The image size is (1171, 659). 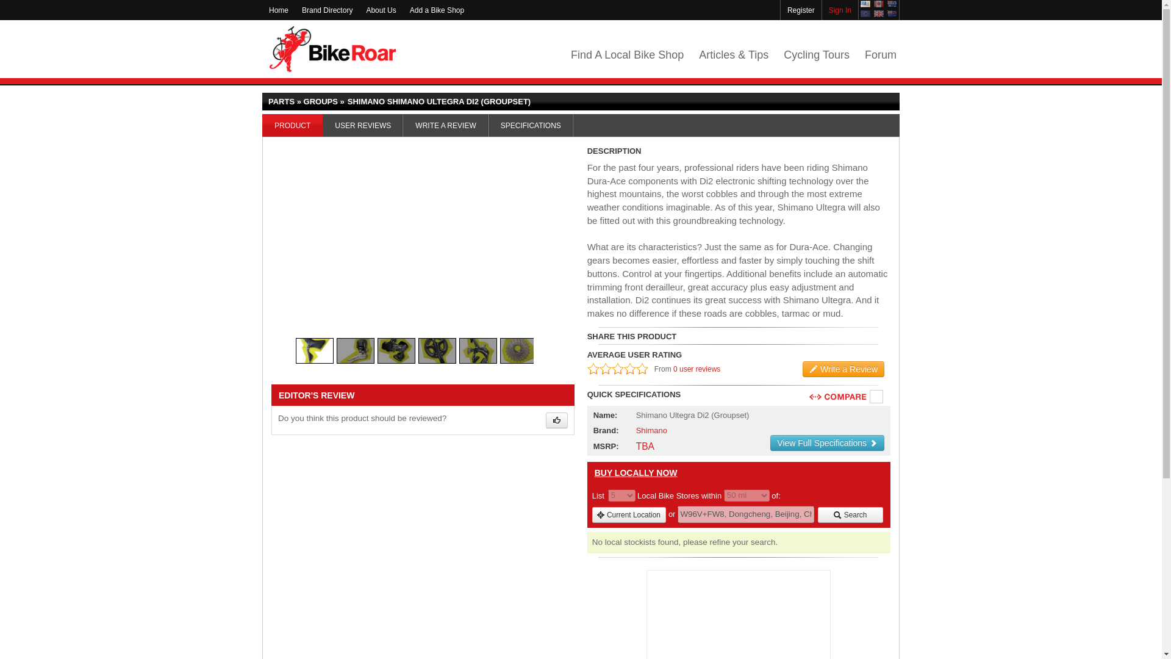 What do you see at coordinates (278, 10) in the screenshot?
I see `Home` at bounding box center [278, 10].